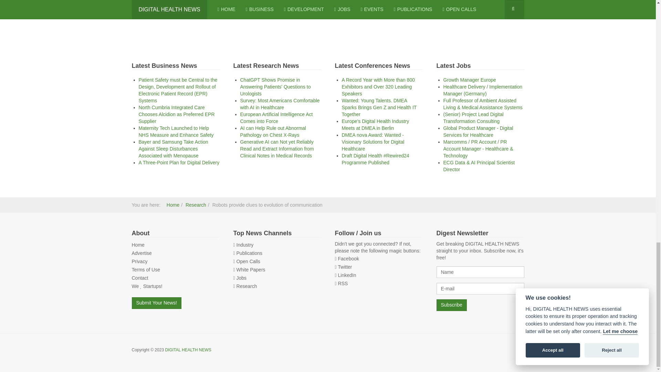  I want to click on Subscribe, so click(451, 305).